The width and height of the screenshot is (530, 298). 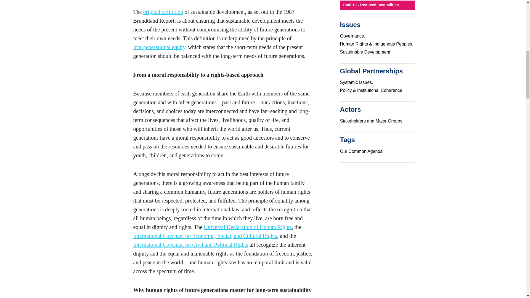 I want to click on International Covenant on Civil and Political Rights, so click(x=190, y=244).